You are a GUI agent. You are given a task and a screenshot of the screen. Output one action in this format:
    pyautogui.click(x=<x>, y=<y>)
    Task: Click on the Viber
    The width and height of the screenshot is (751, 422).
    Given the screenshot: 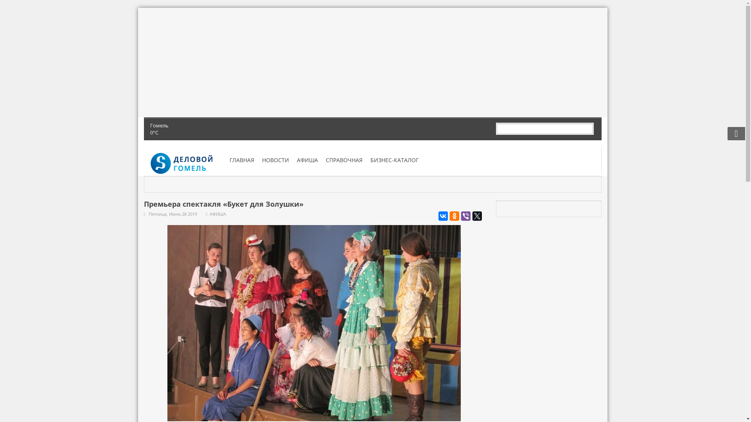 What is the action you would take?
    pyautogui.click(x=465, y=216)
    